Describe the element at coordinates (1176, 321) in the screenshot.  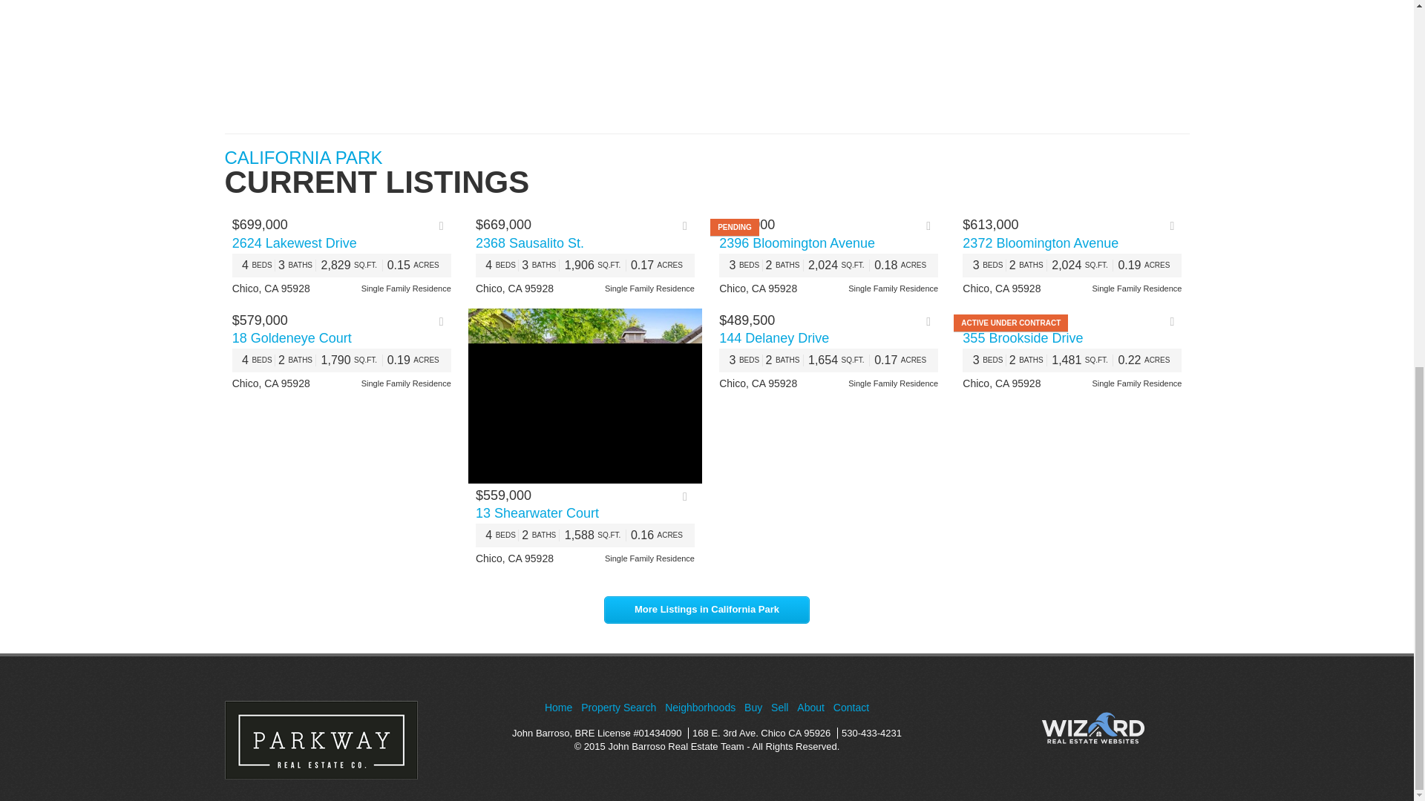
I see `Add to Favorites` at that location.